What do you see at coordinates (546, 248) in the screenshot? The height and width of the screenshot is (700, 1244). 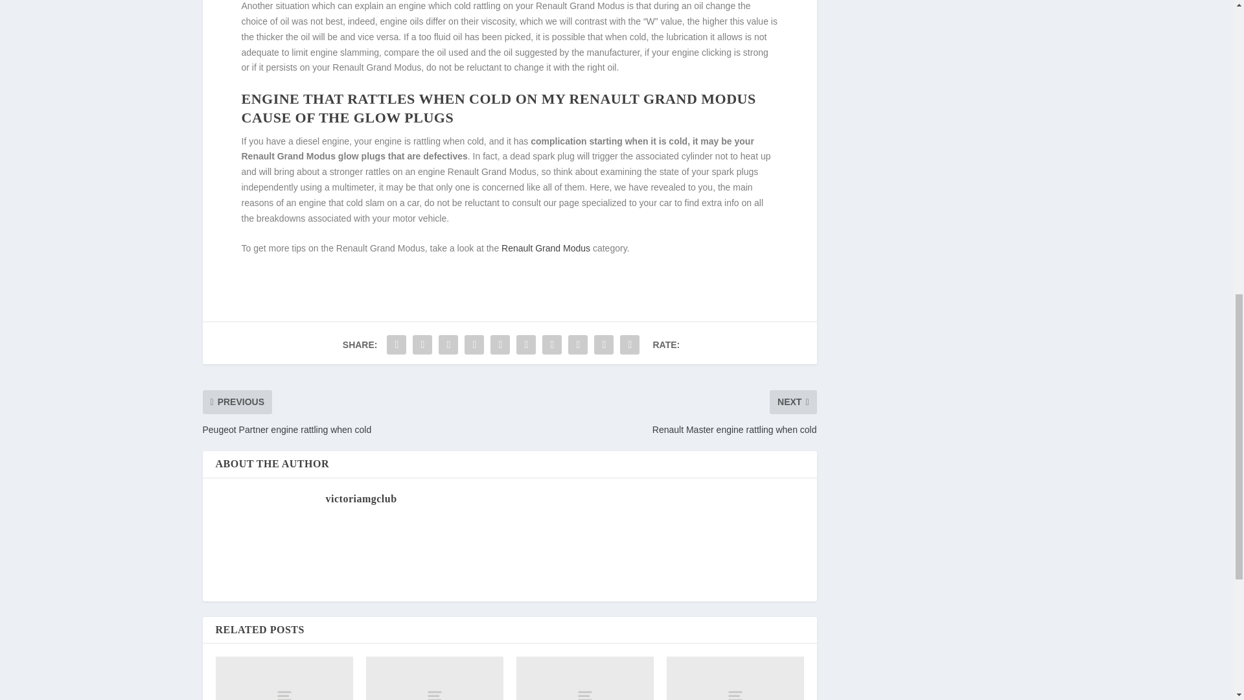 I see `Renault Grand Modus` at bounding box center [546, 248].